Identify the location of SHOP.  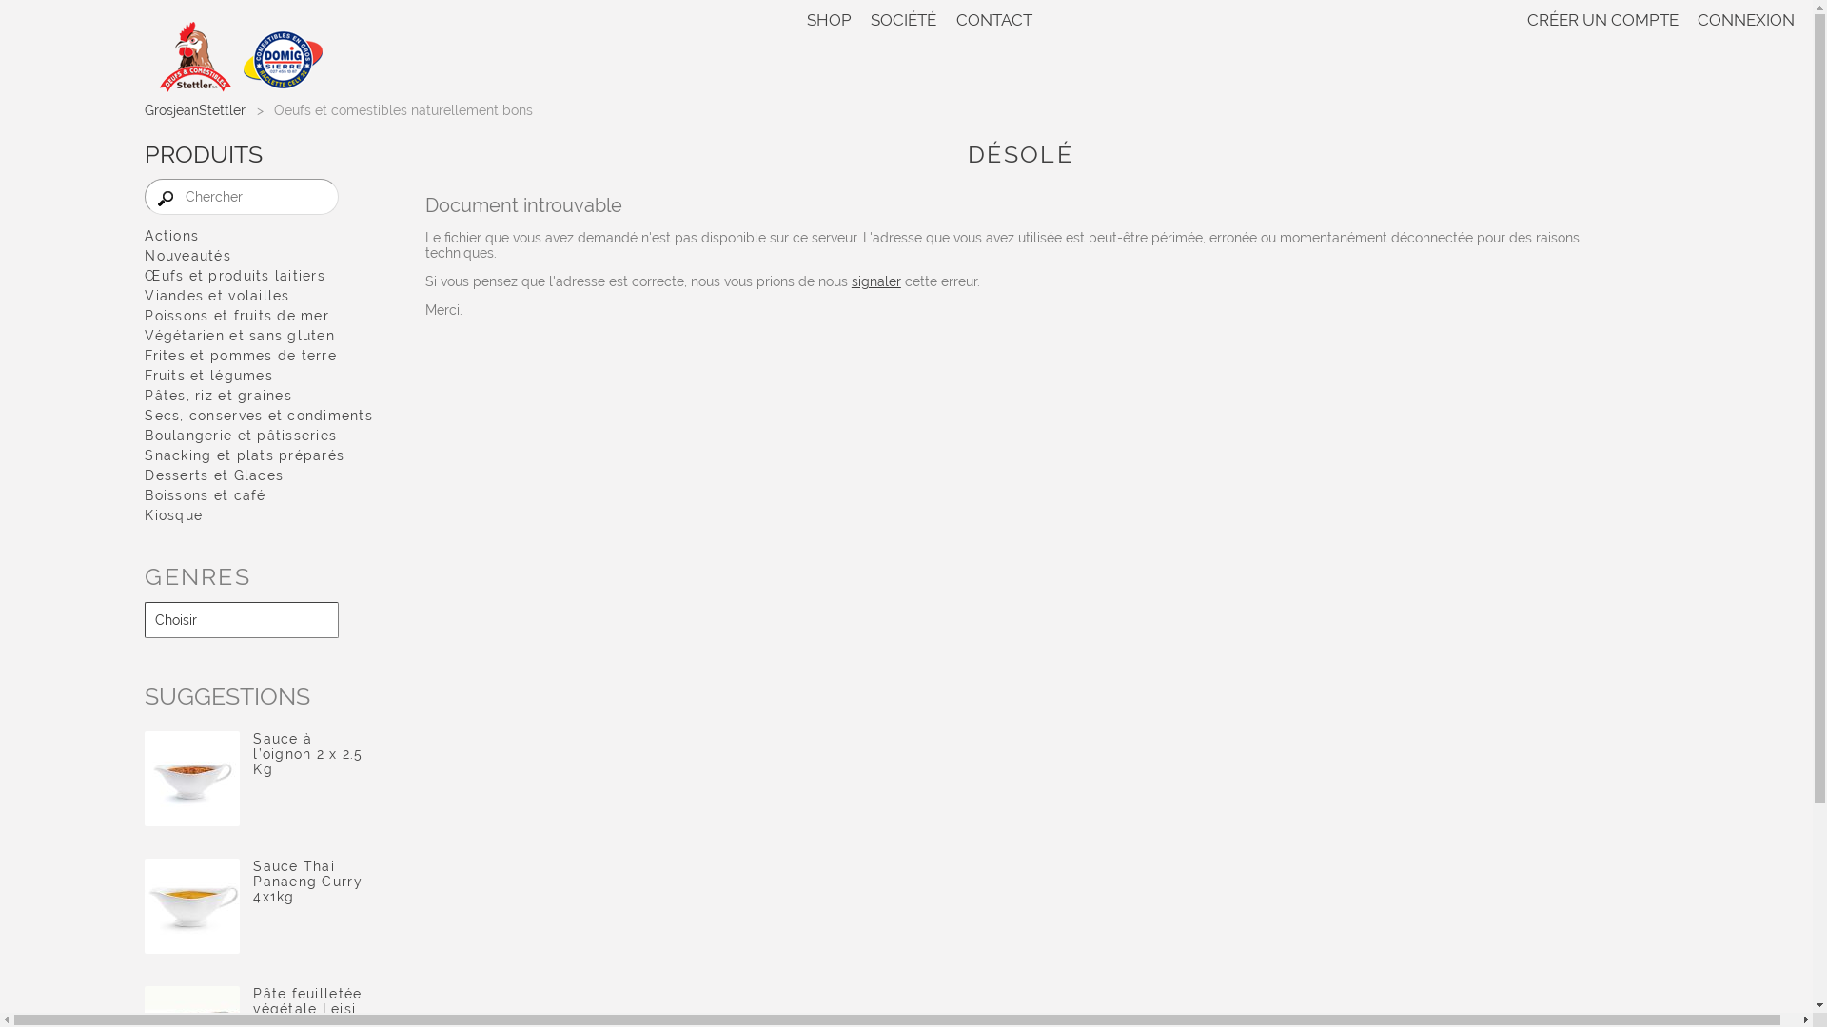
(834, 20).